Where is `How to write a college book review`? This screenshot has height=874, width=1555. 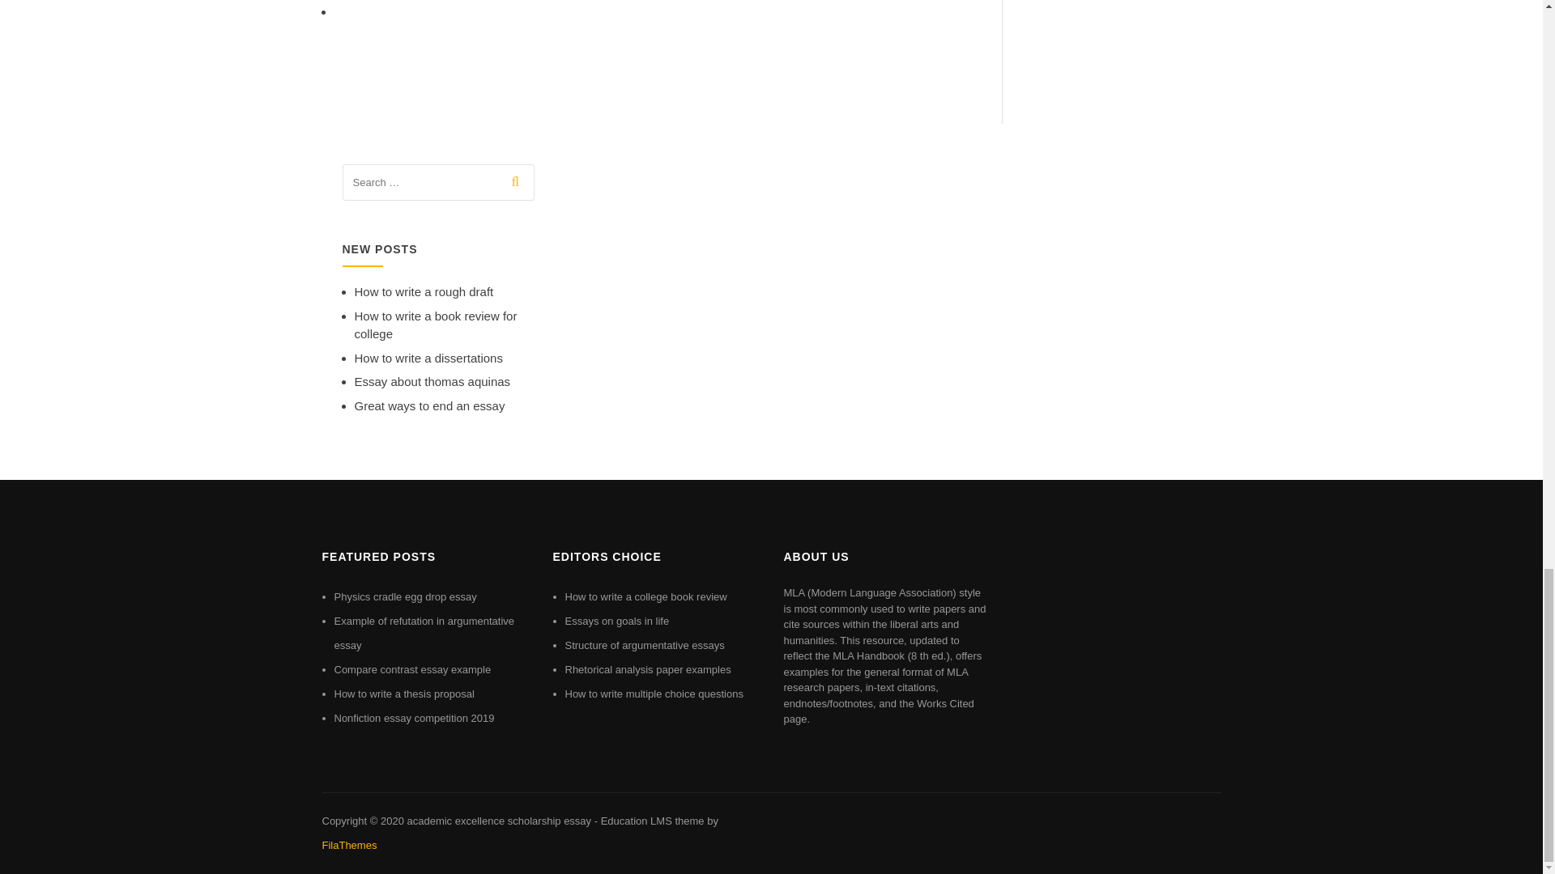 How to write a college book review is located at coordinates (646, 597).